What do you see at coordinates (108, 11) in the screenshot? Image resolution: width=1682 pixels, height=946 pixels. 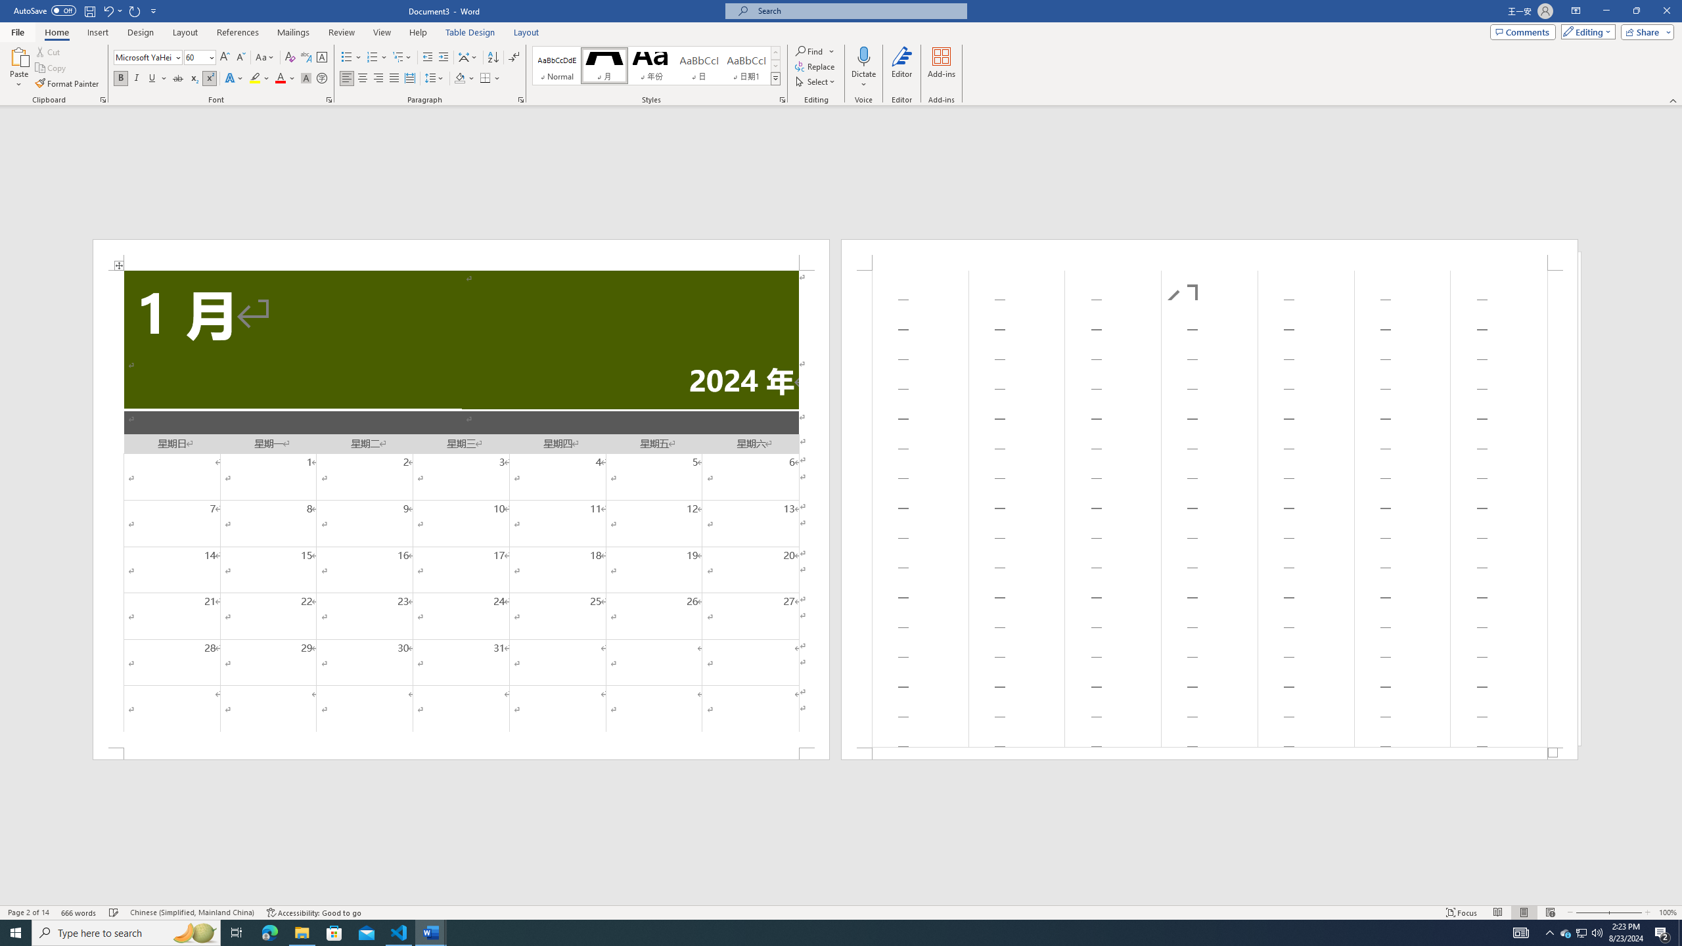 I see `Undo Superscript` at bounding box center [108, 11].